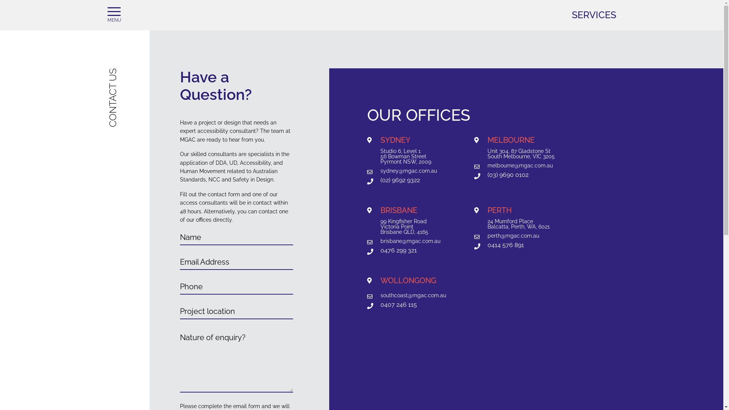 The width and height of the screenshot is (729, 410). I want to click on 0476 299 321, so click(409, 251).